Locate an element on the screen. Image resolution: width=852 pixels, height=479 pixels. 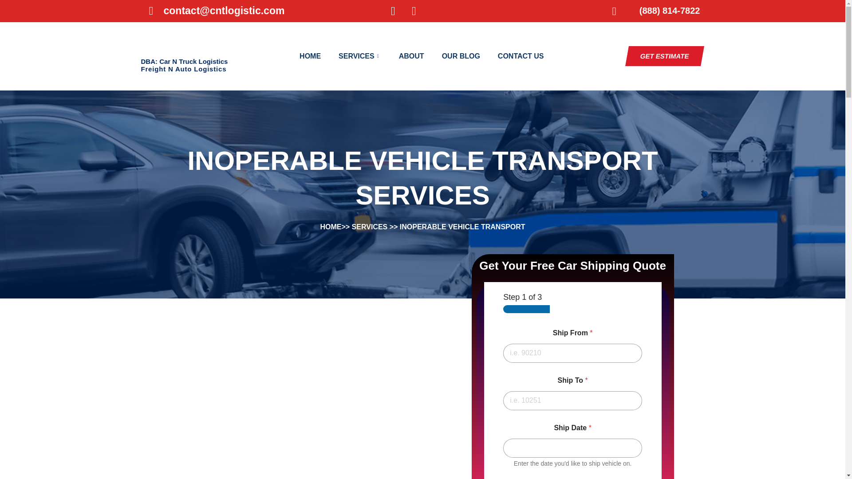
ABOUT is located at coordinates (411, 56).